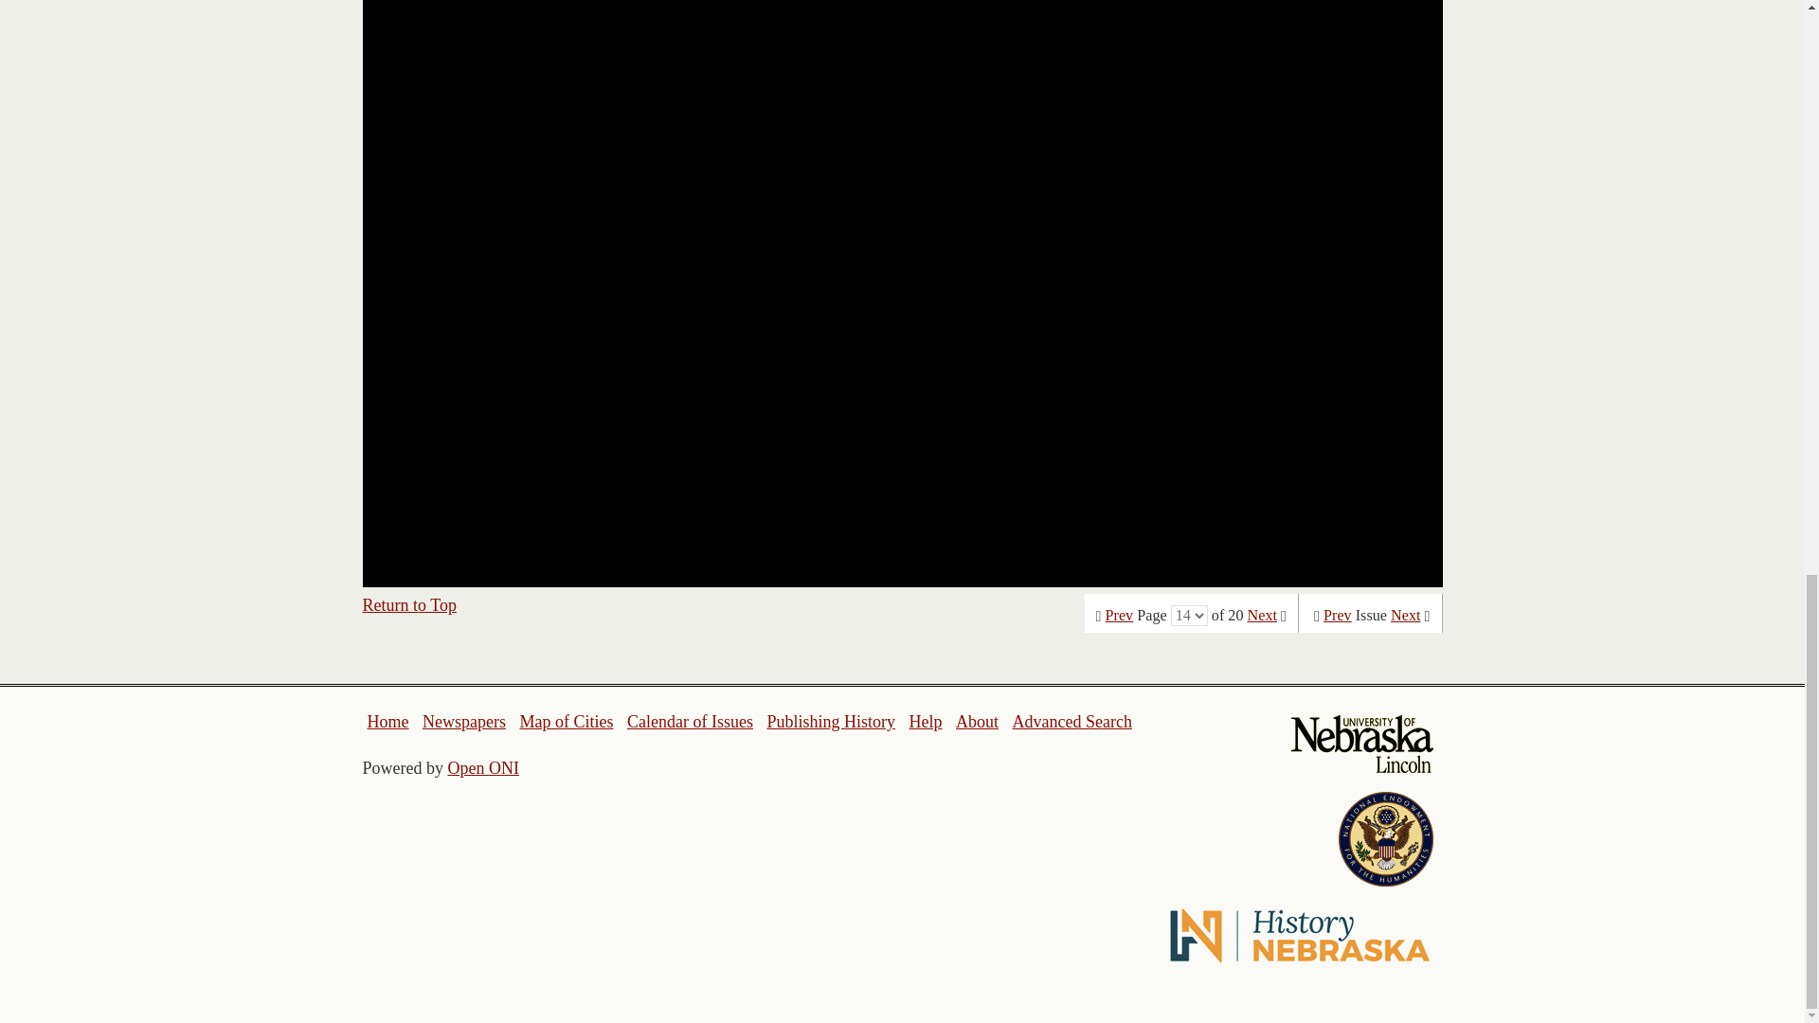  What do you see at coordinates (925, 722) in the screenshot?
I see `Help` at bounding box center [925, 722].